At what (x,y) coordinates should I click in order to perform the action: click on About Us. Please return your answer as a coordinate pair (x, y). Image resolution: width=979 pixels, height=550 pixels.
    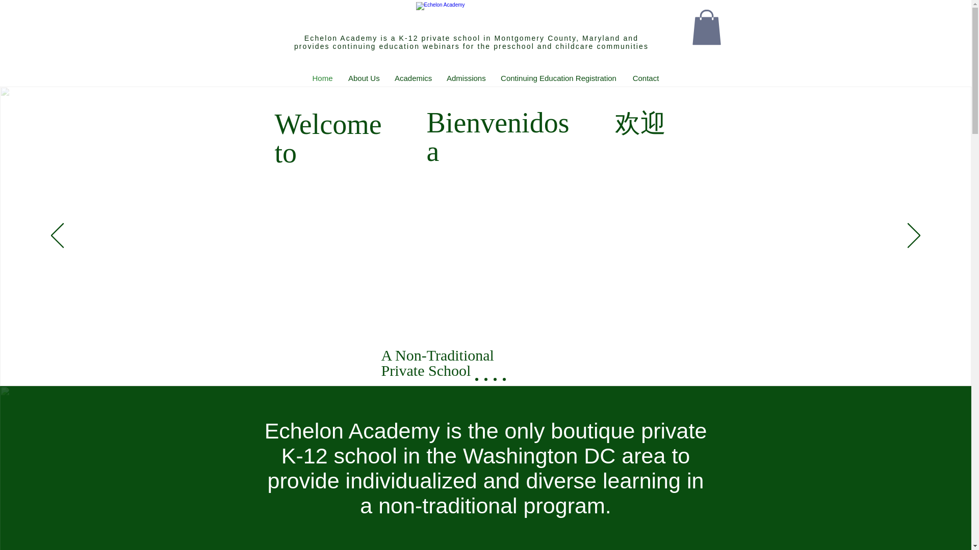
    Looking at the image, I should click on (364, 78).